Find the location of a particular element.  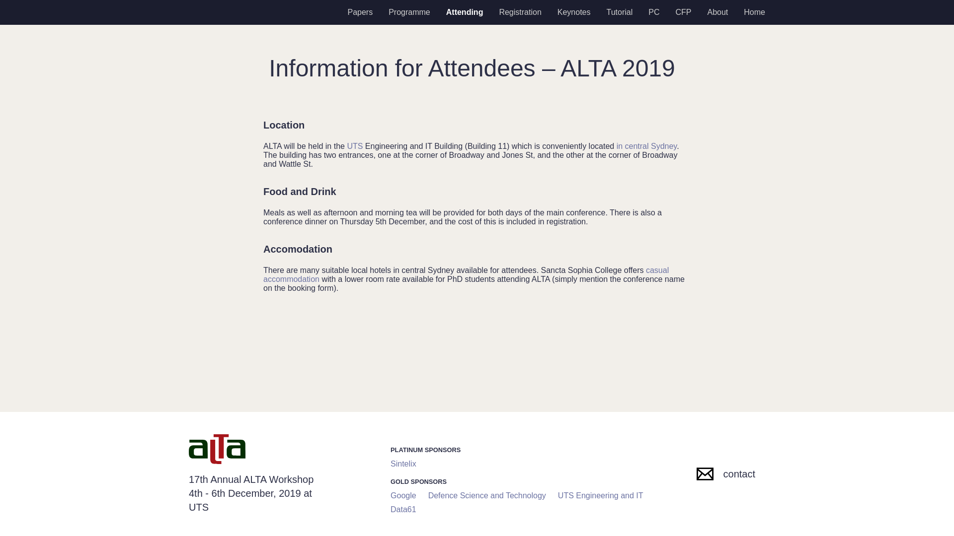

Invited Keynote Talks is located at coordinates (574, 12).